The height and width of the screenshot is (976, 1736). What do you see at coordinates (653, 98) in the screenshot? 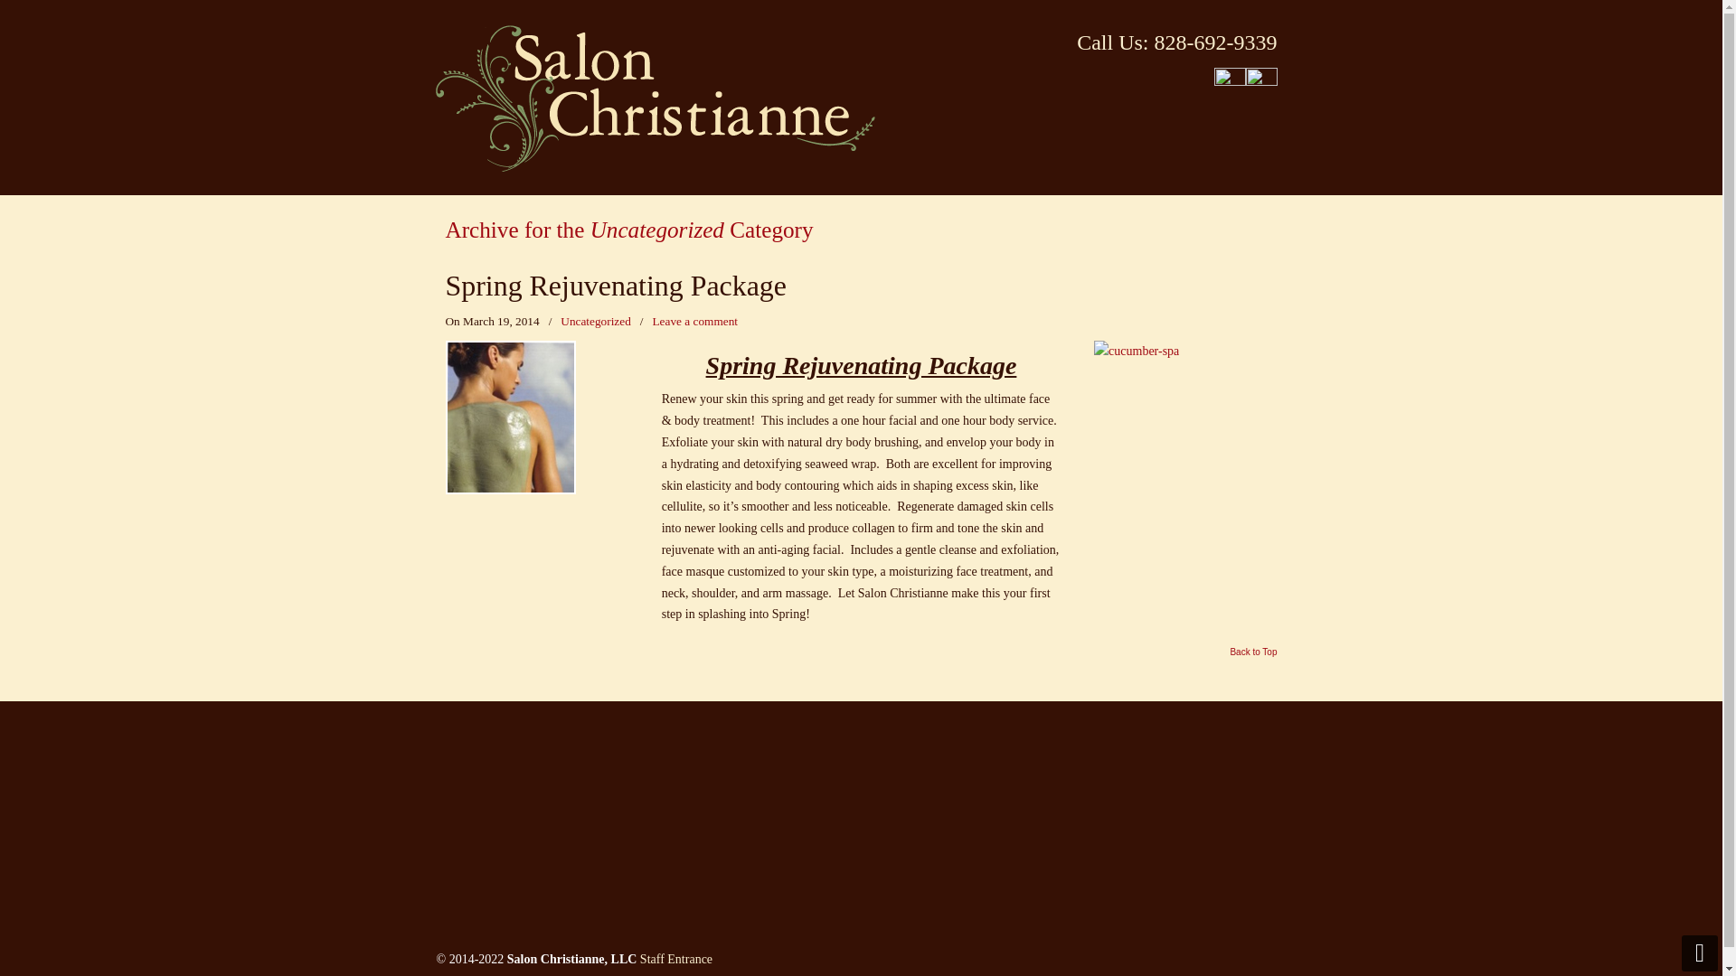
I see `Salon Christianne` at bounding box center [653, 98].